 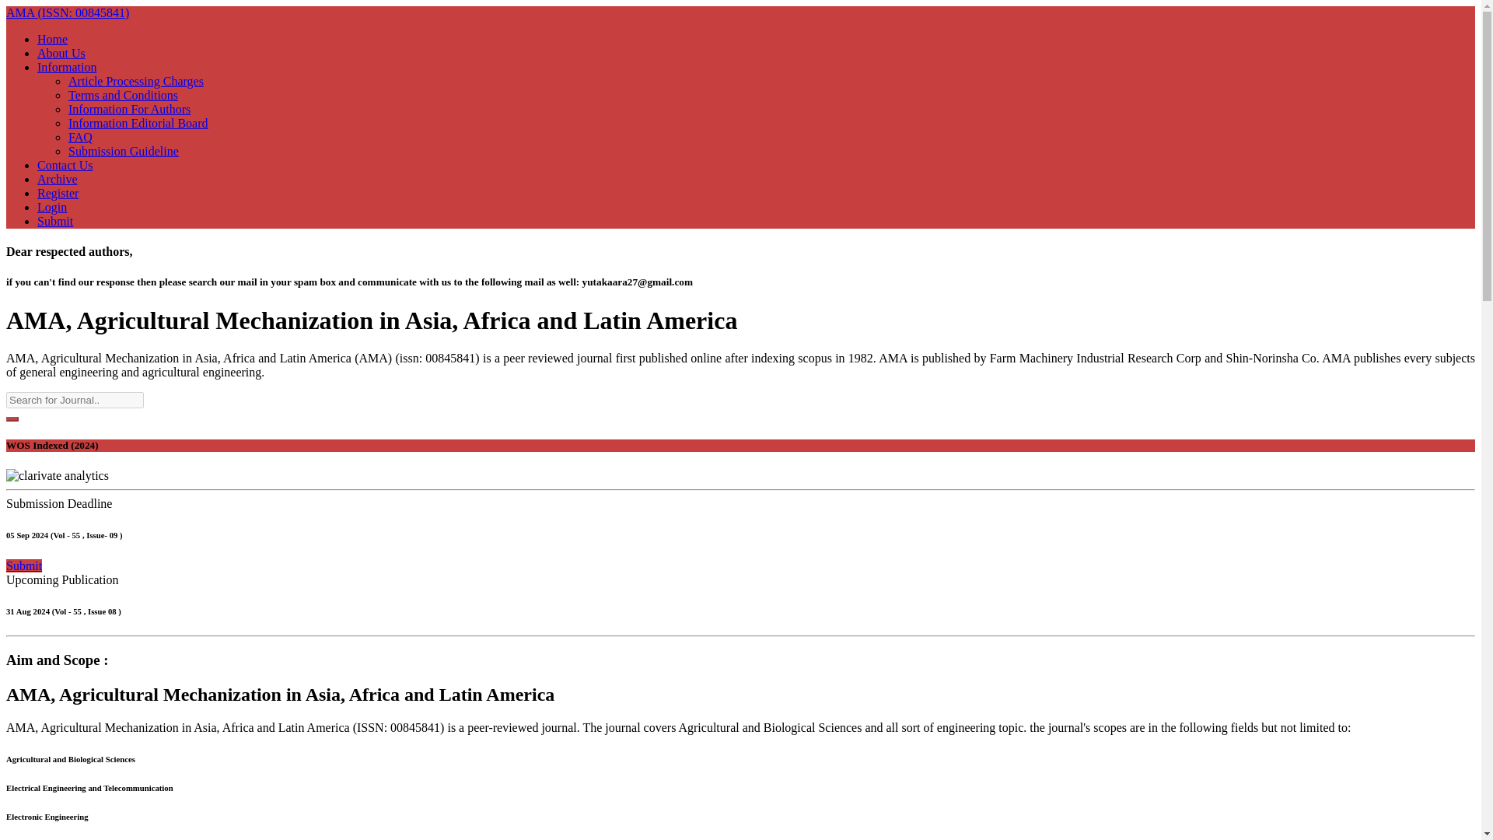 I want to click on Faq, so click(x=81, y=137).